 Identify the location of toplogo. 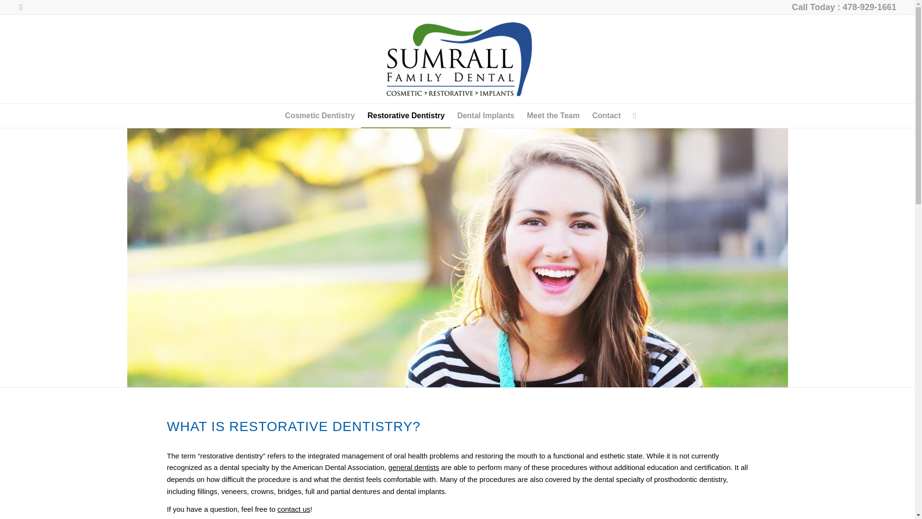
(457, 59).